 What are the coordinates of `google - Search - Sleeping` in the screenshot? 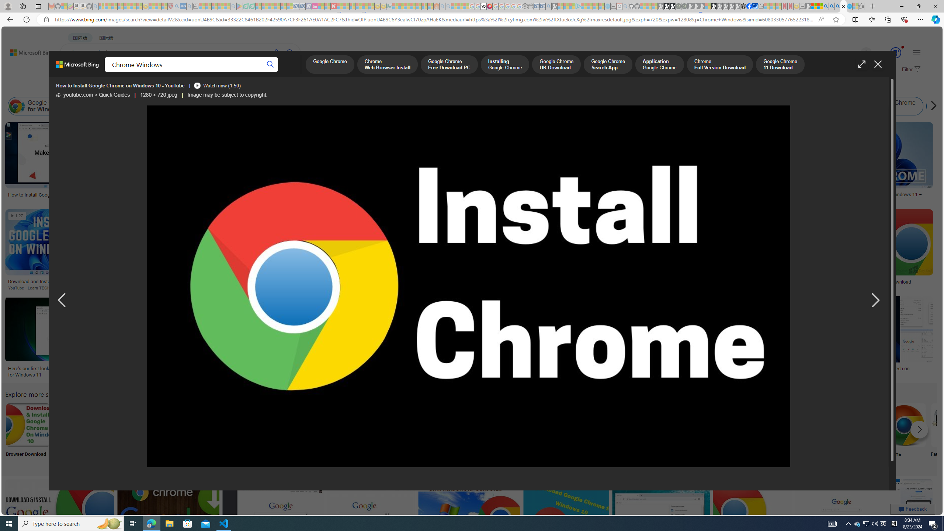 It's located at (233, 6).